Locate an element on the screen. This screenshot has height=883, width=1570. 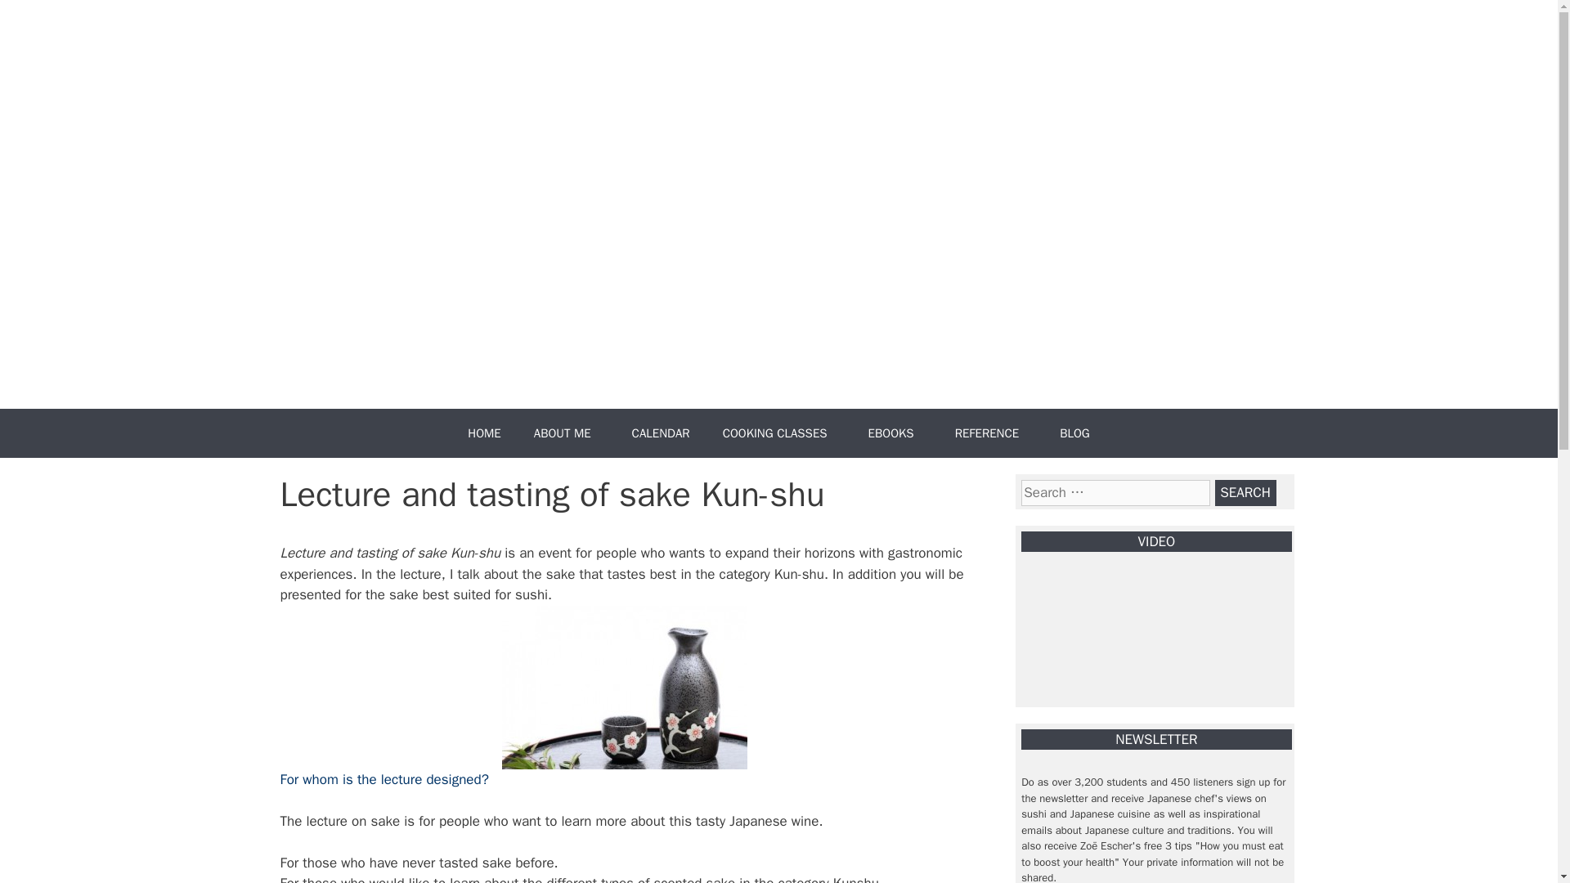
BLOG is located at coordinates (1074, 433).